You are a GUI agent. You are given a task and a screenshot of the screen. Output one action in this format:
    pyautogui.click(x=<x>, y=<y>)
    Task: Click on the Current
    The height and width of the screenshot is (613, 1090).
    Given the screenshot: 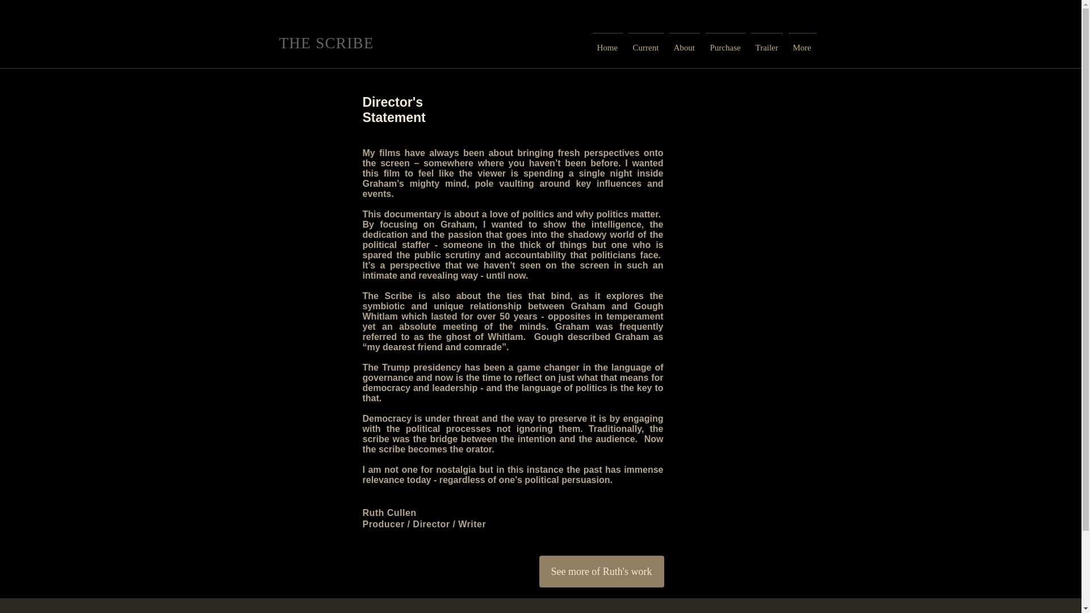 What is the action you would take?
    pyautogui.click(x=646, y=43)
    